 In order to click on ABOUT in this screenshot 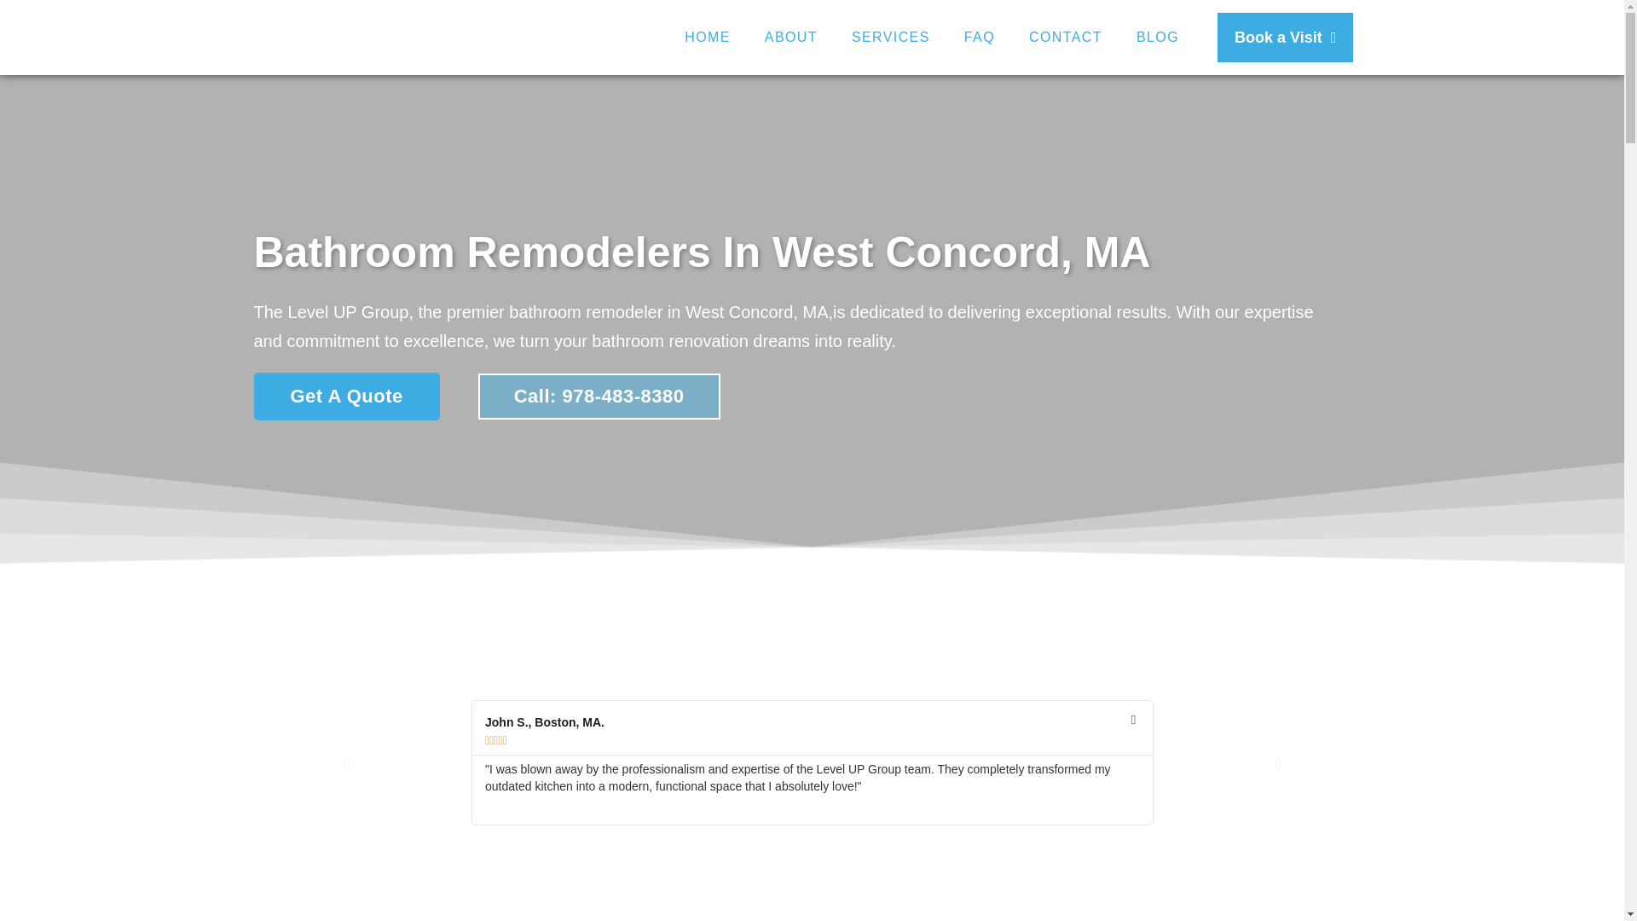, I will do `click(791, 37)`.